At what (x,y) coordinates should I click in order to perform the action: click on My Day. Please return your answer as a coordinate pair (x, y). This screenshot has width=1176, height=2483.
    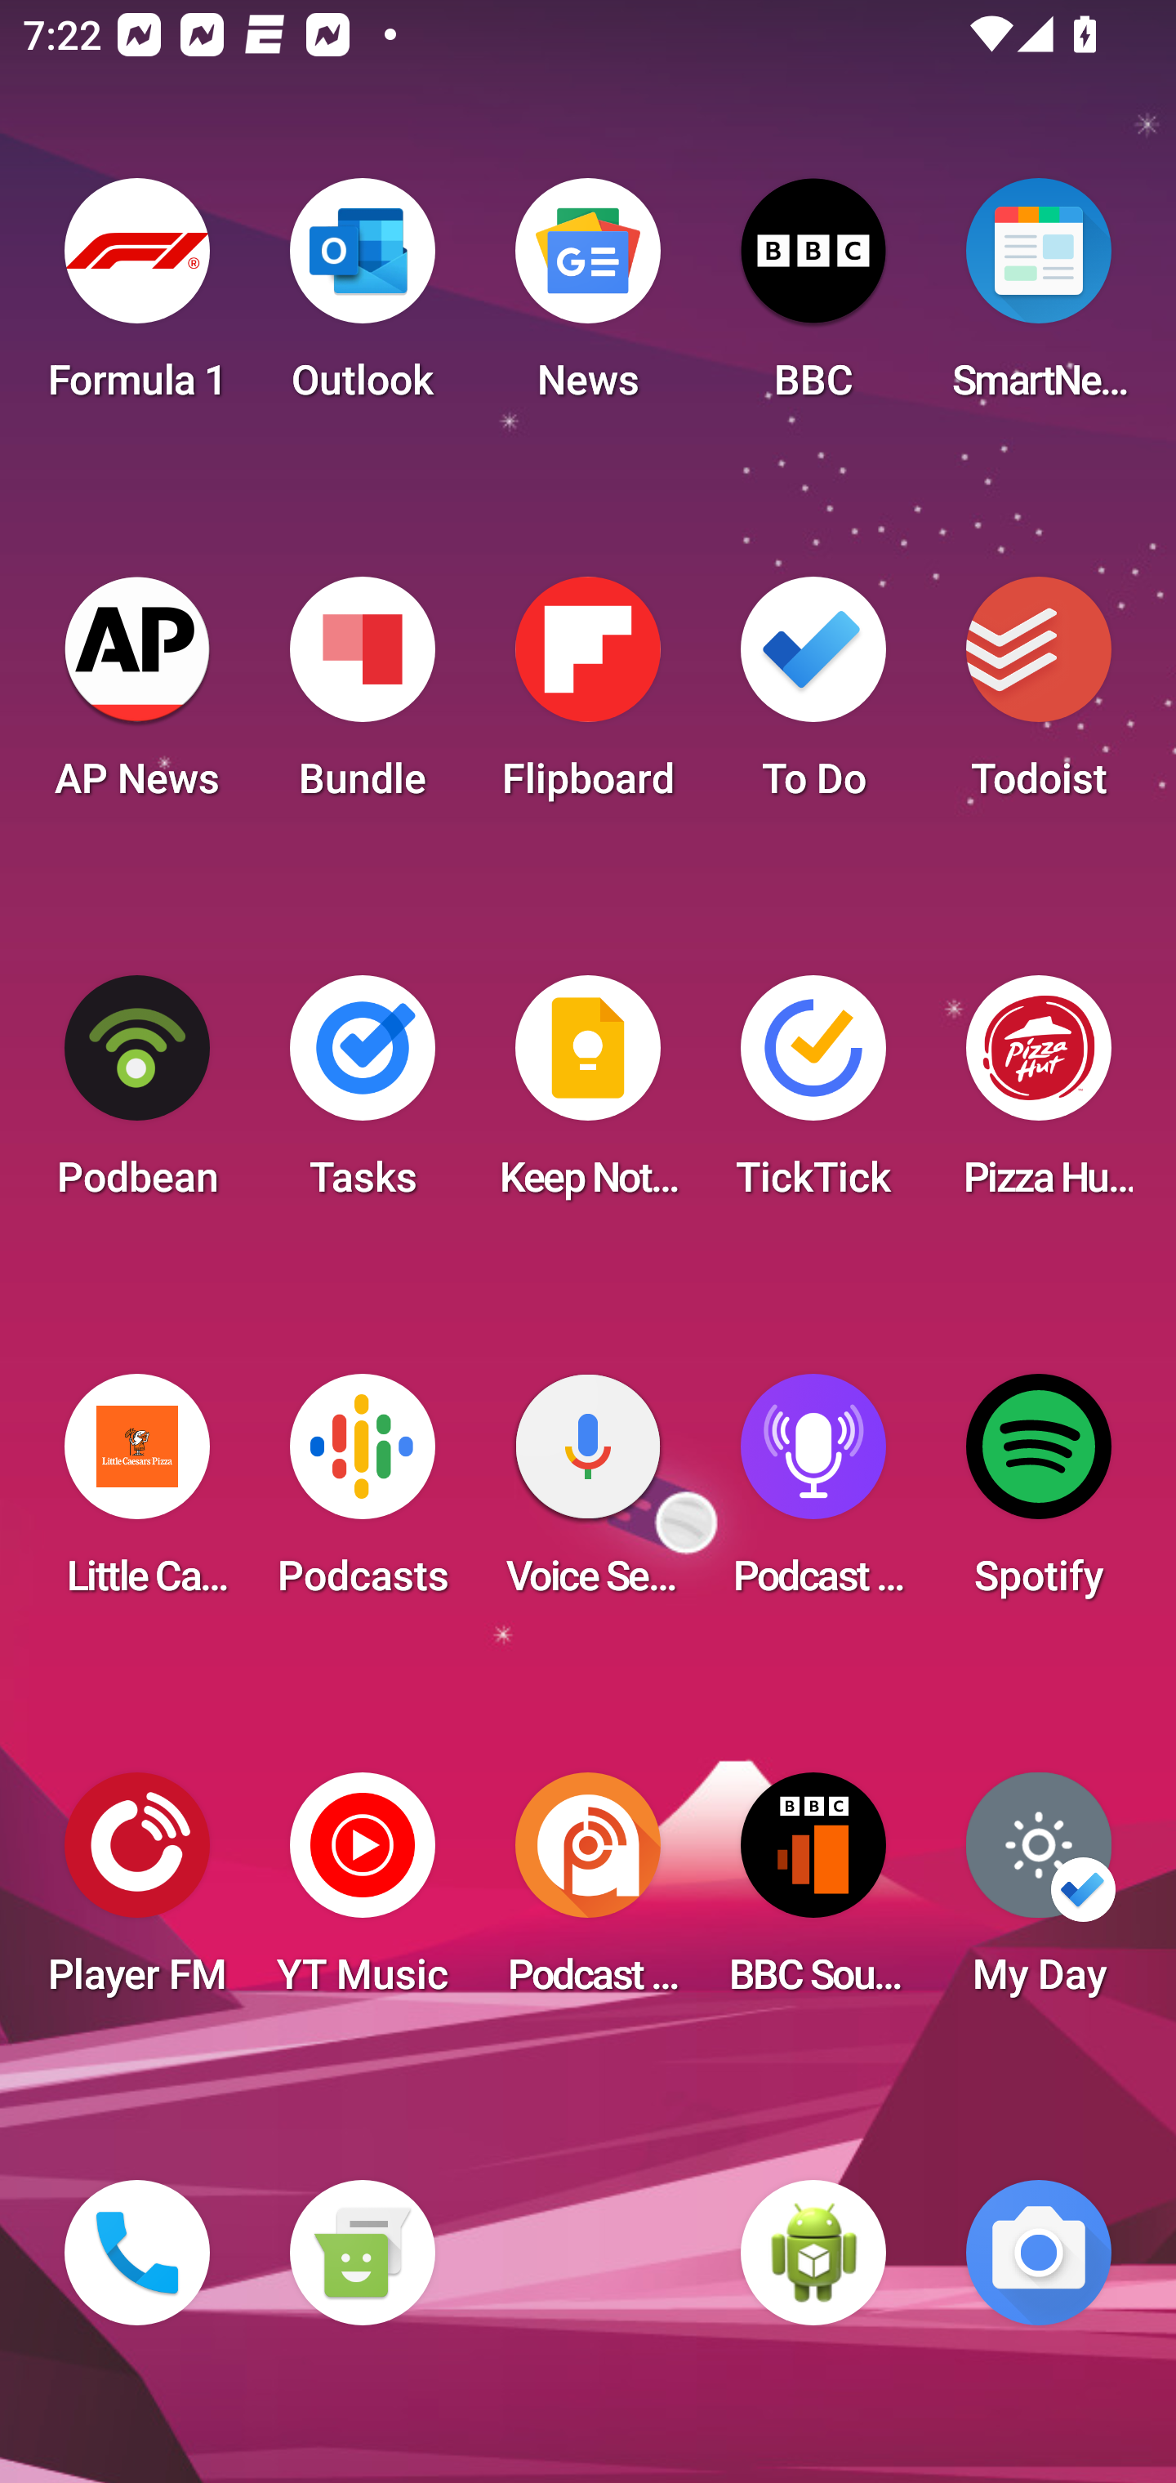
    Looking at the image, I should click on (1039, 1893).